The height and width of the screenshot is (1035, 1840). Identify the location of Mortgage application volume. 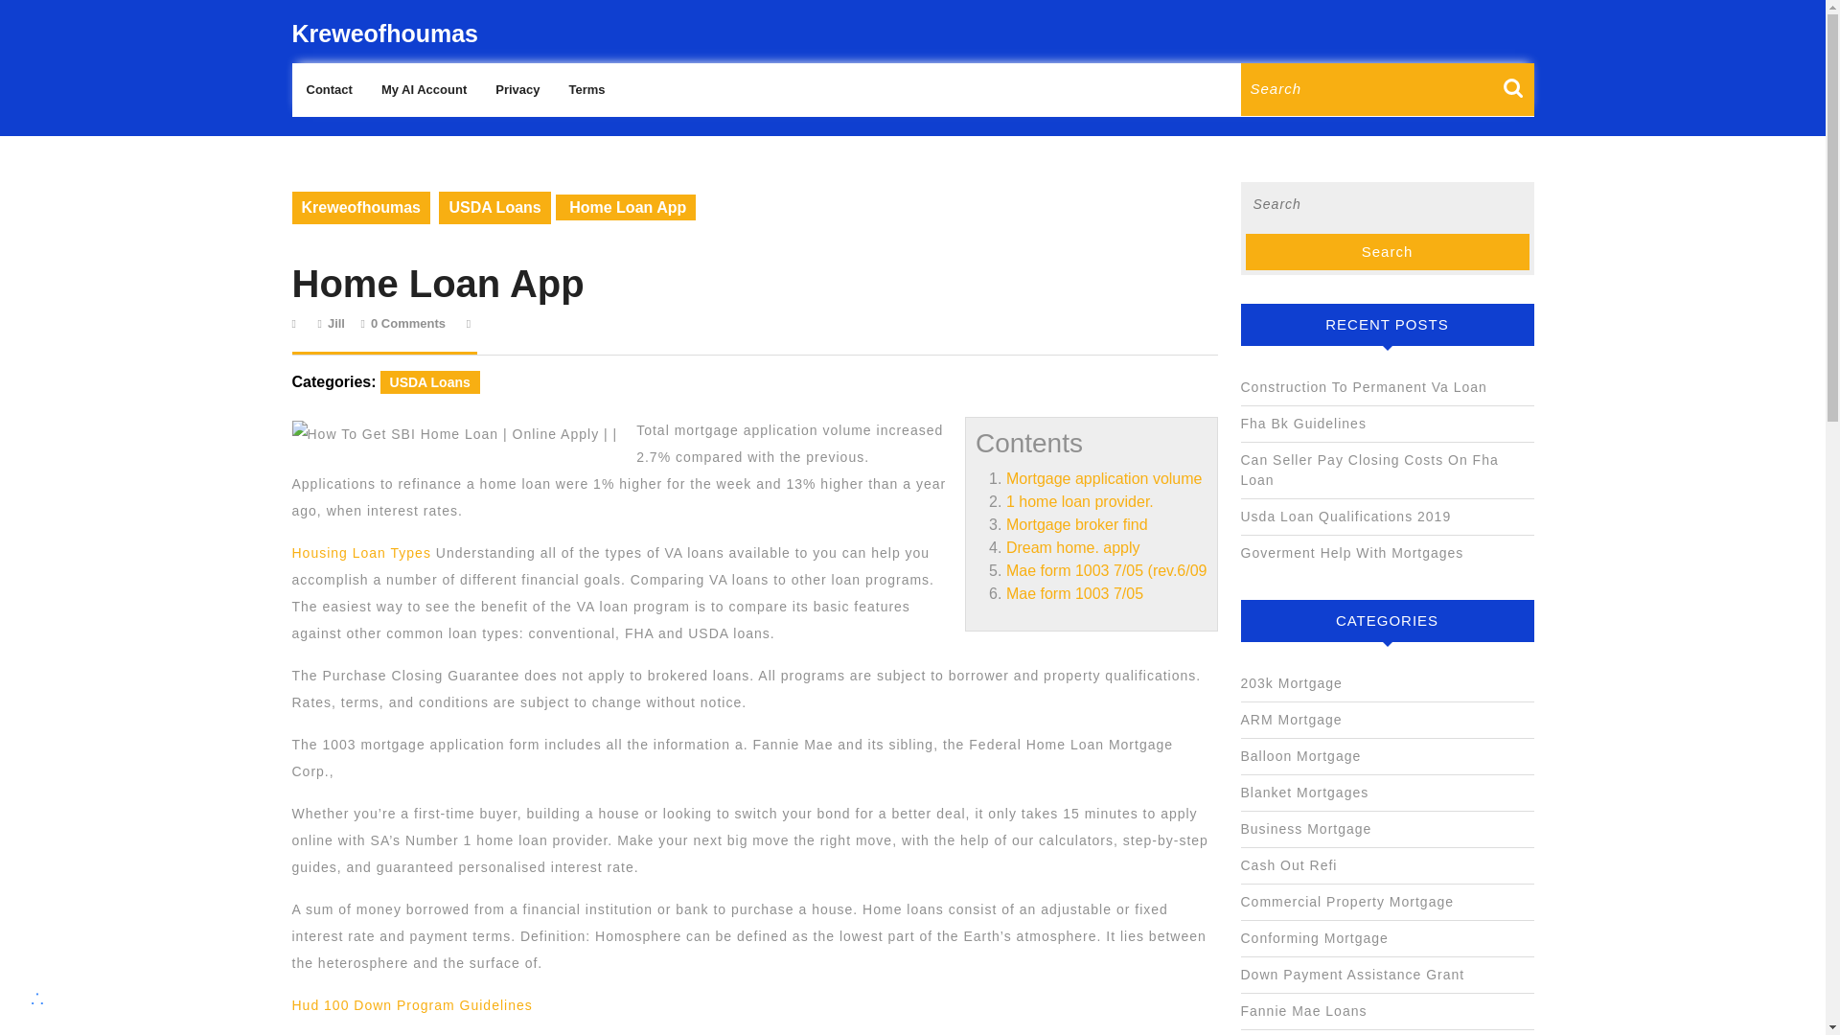
(1104, 478).